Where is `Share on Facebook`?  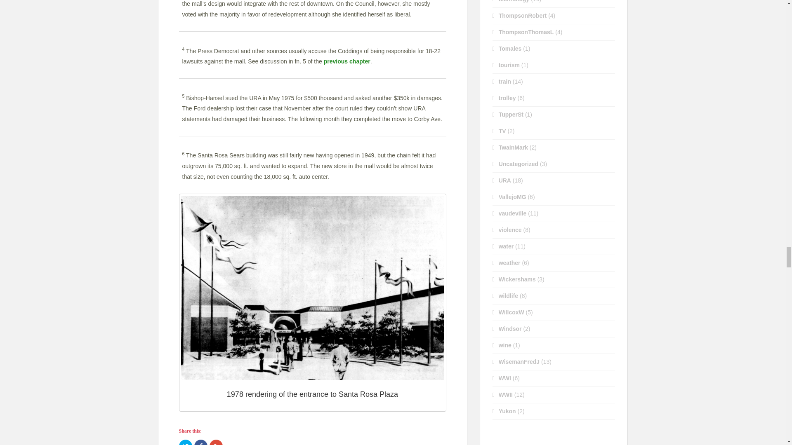 Share on Facebook is located at coordinates (200, 443).